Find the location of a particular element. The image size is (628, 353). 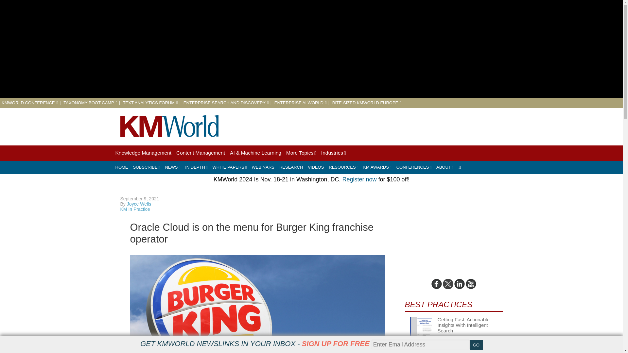

GET KMWORLD NEWSLINKS IN YOUR INBOX - SIGN UP FOR FREE is located at coordinates (254, 344).